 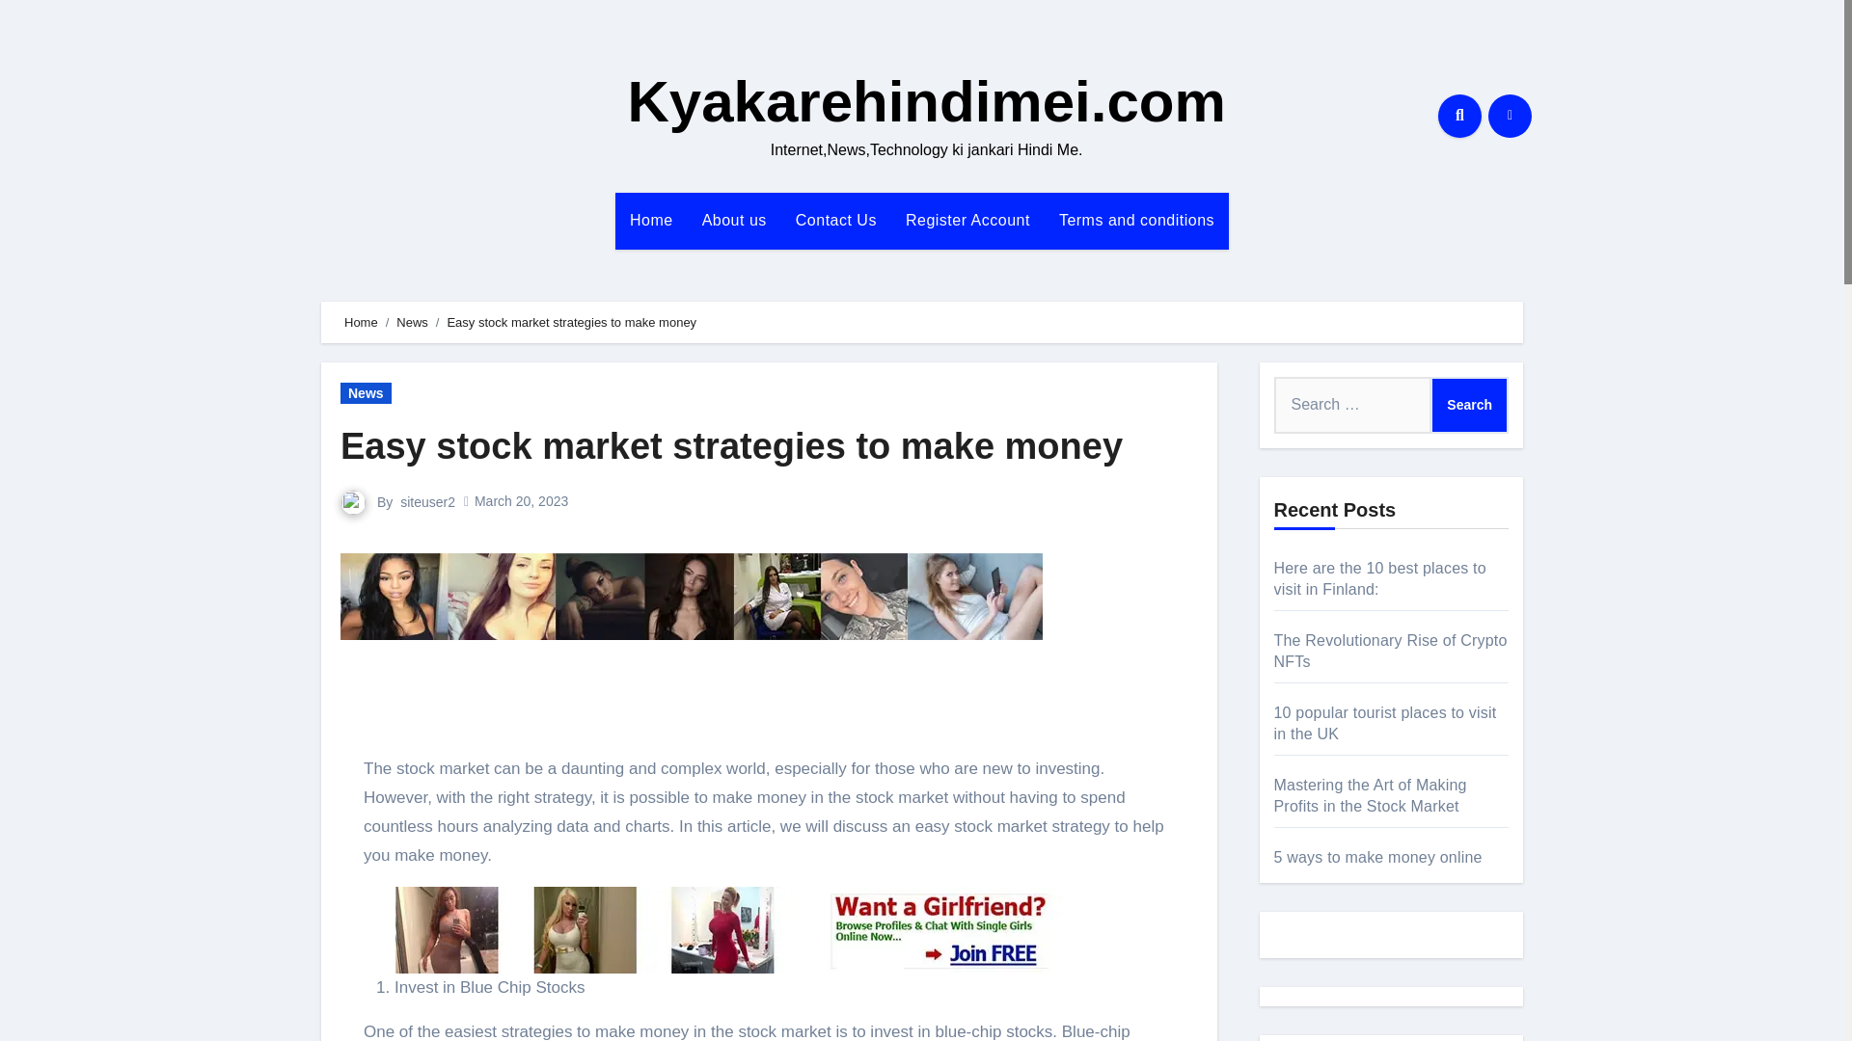 What do you see at coordinates (1136, 220) in the screenshot?
I see `Terms and conditions` at bounding box center [1136, 220].